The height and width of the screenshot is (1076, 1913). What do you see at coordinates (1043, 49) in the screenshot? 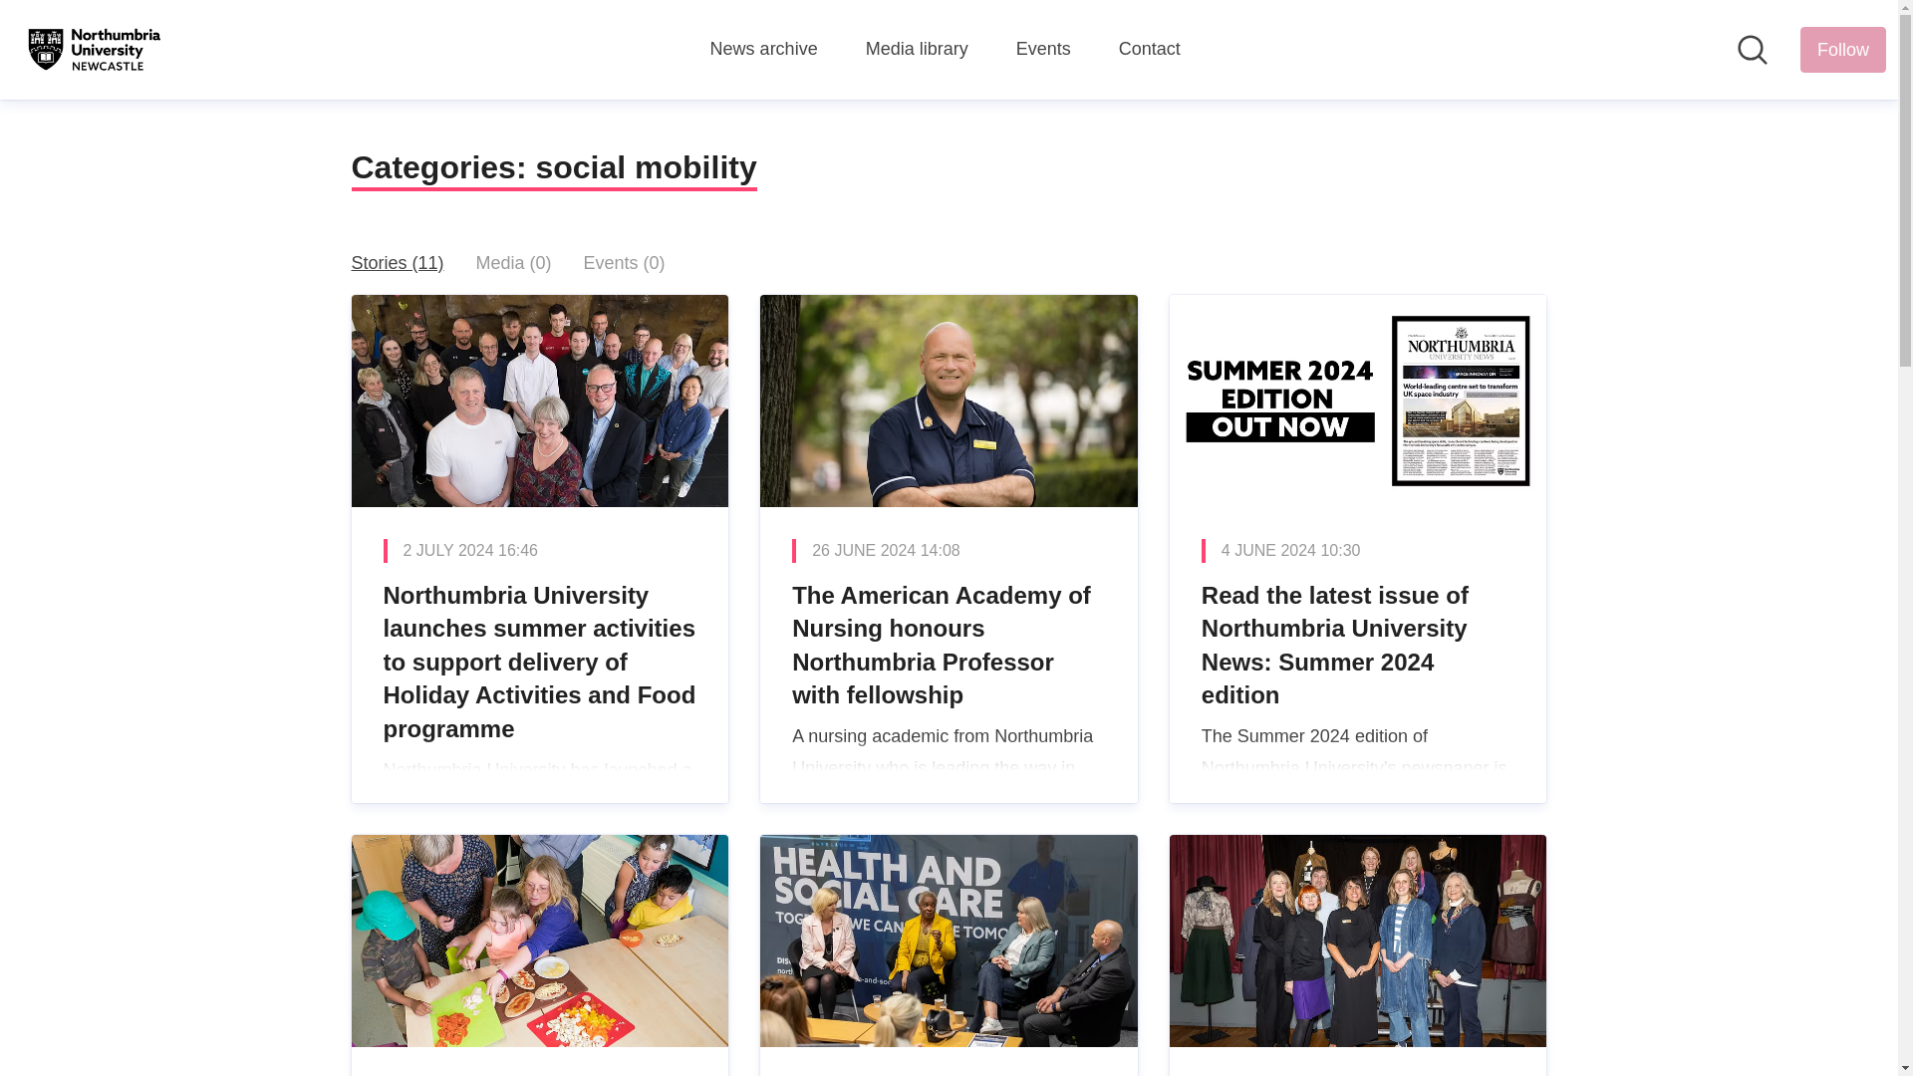
I see `Events` at bounding box center [1043, 49].